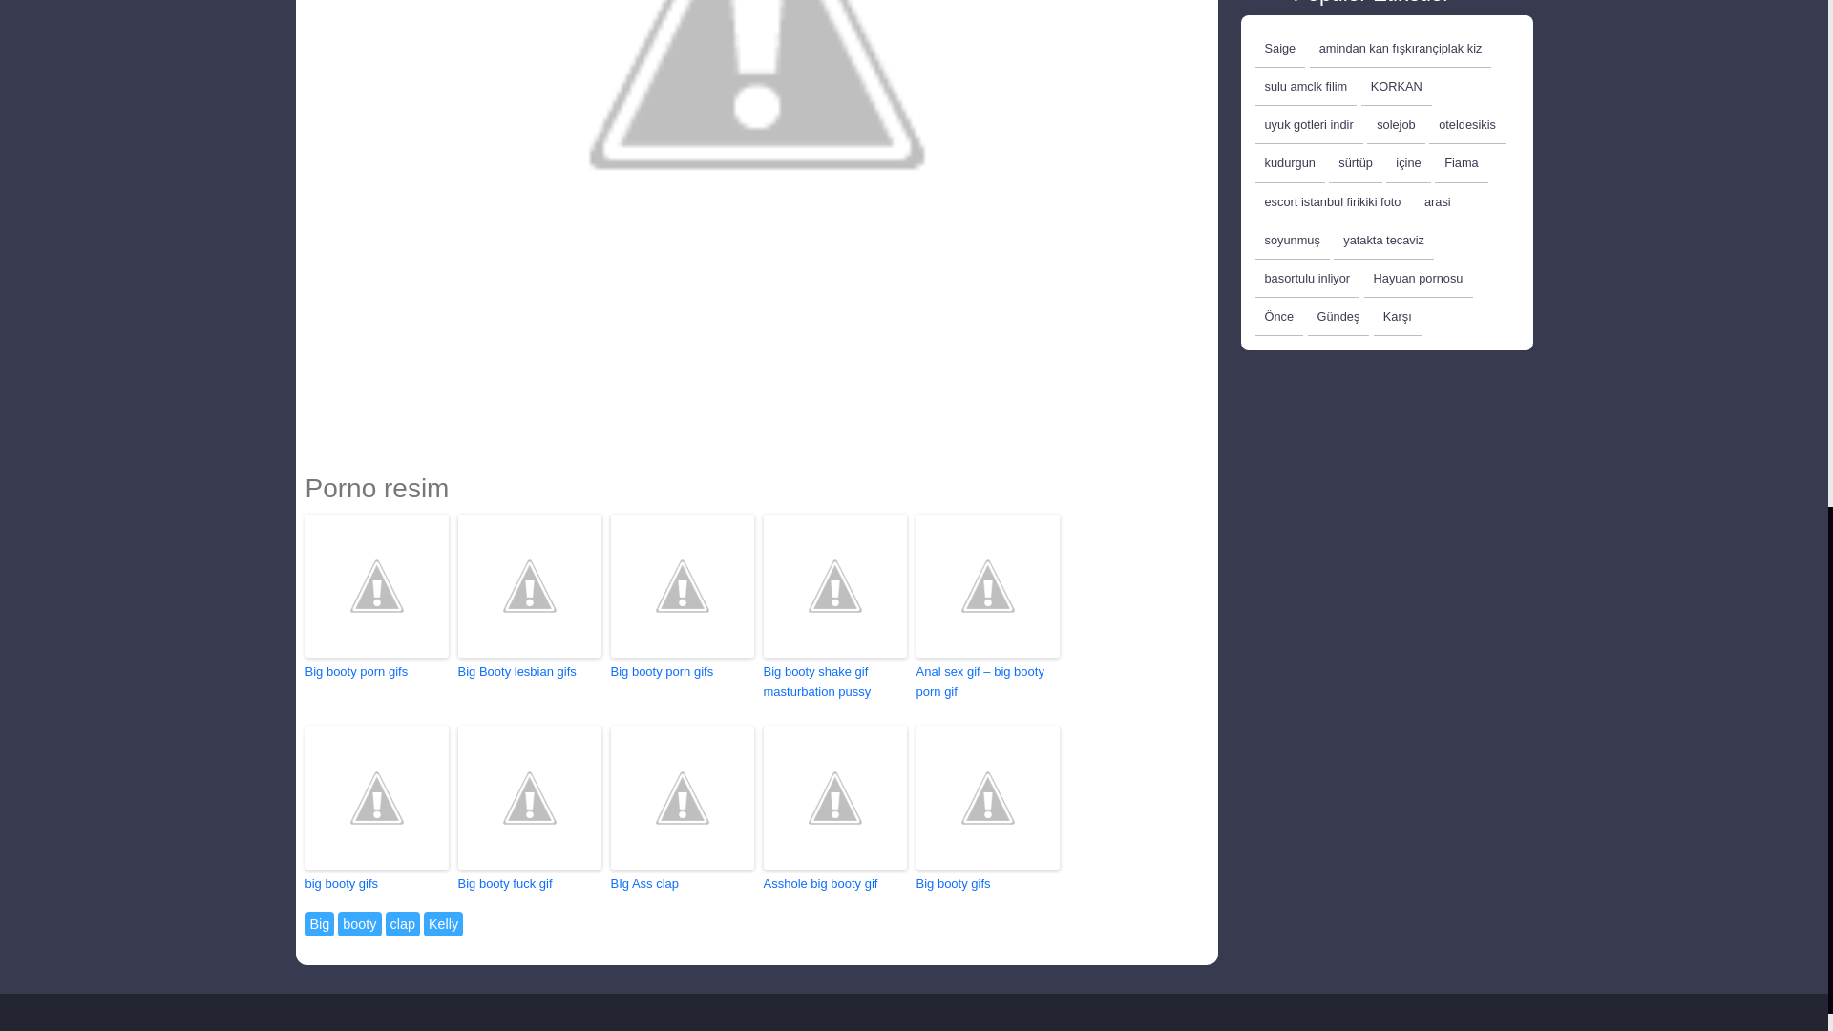 The image size is (1833, 1031). Describe the element at coordinates (321, 923) in the screenshot. I see `Big` at that location.